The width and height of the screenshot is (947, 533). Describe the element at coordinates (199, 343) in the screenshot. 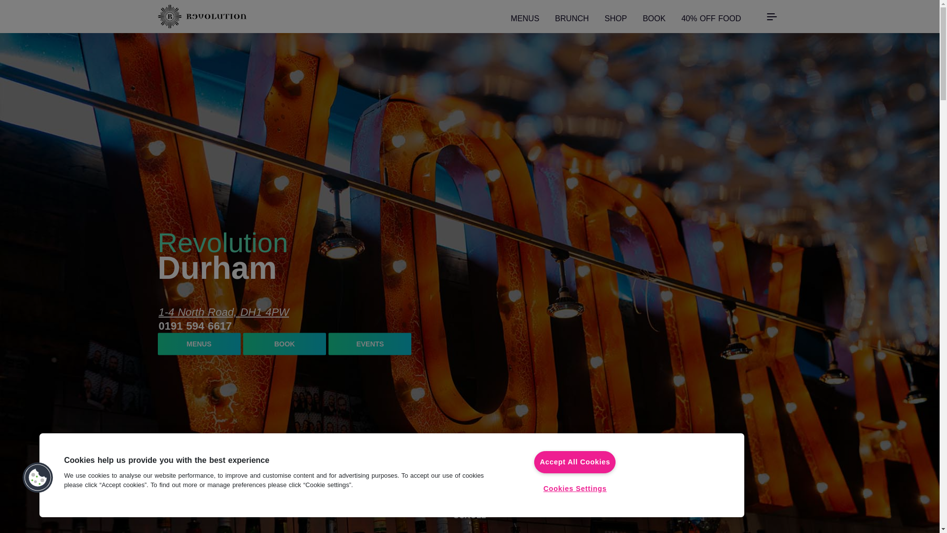

I see `Menus` at that location.